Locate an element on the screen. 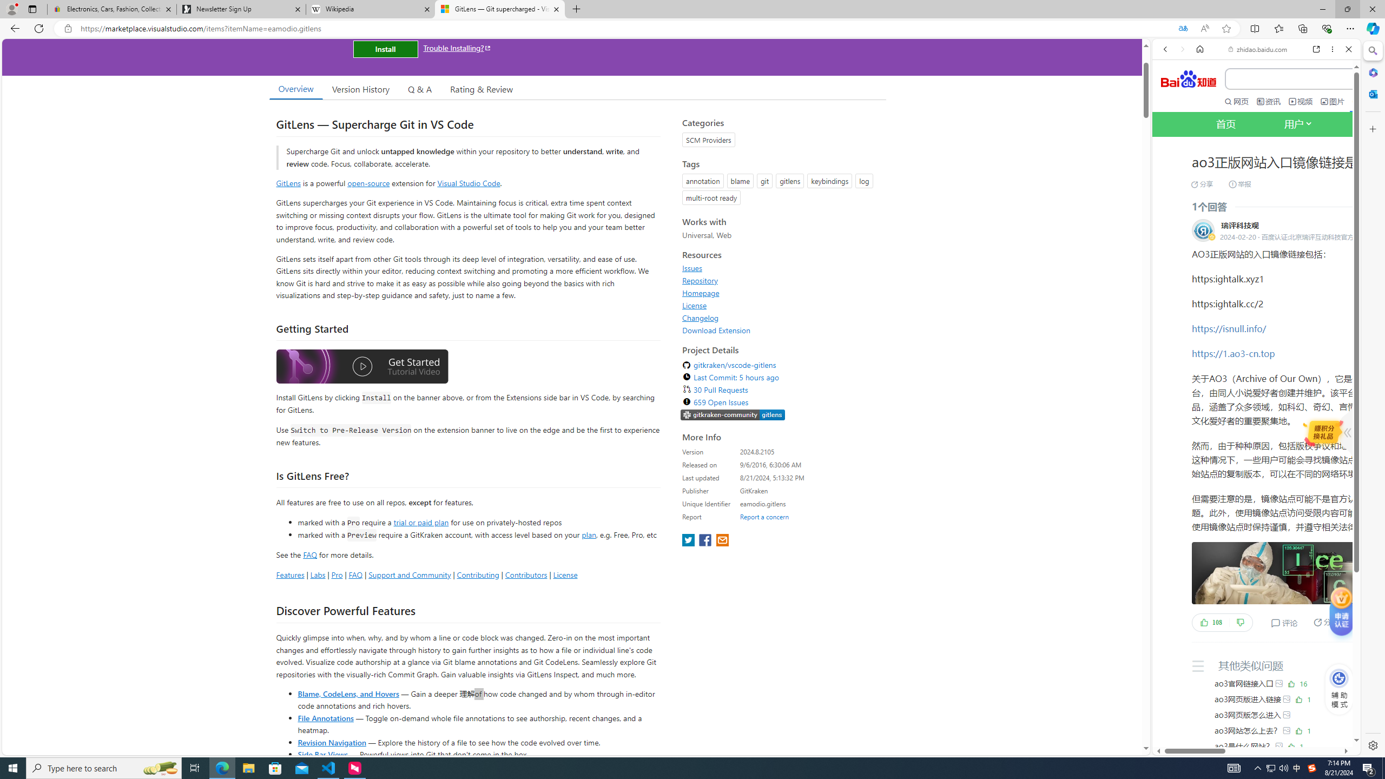 Image resolution: width=1385 pixels, height=779 pixels. Read aloud this page (Ctrl+Shift+U) is located at coordinates (1204, 29).